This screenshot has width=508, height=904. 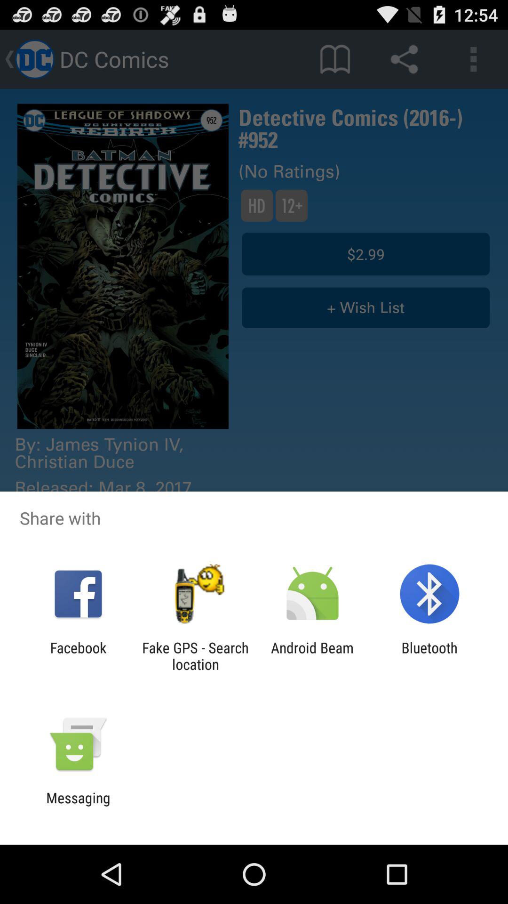 What do you see at coordinates (195, 656) in the screenshot?
I see `tap fake gps search icon` at bounding box center [195, 656].